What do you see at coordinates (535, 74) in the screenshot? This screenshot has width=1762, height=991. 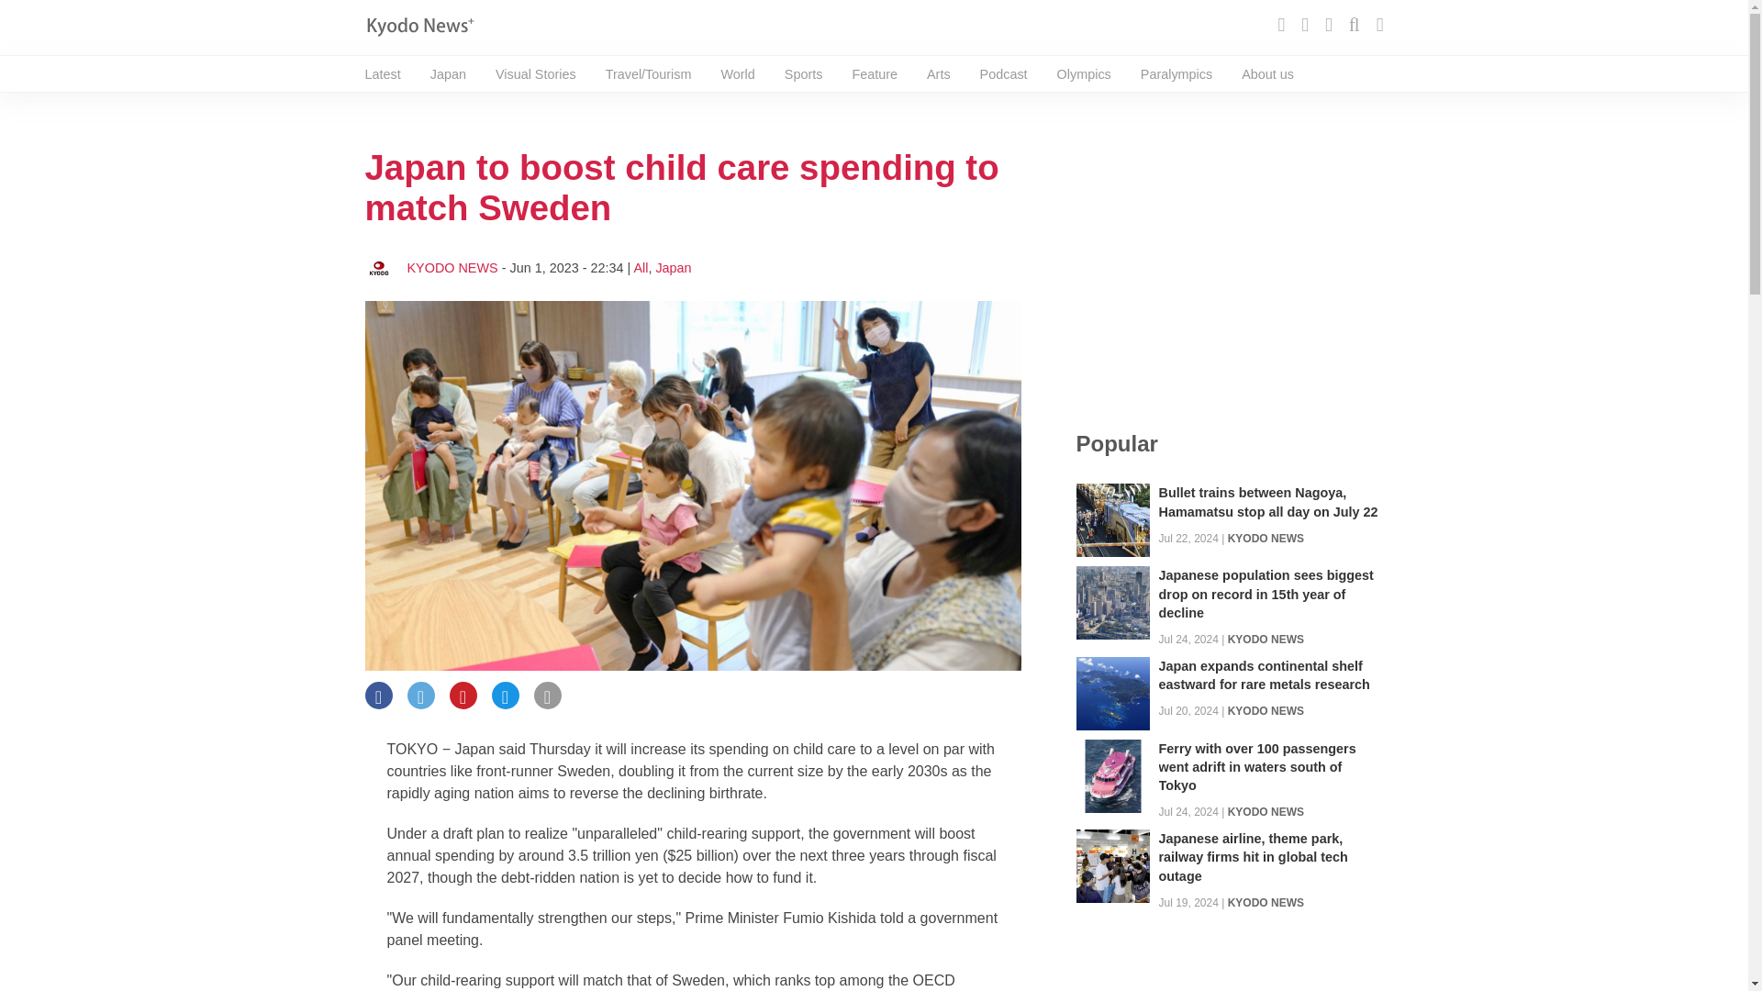 I see `Visual Stories` at bounding box center [535, 74].